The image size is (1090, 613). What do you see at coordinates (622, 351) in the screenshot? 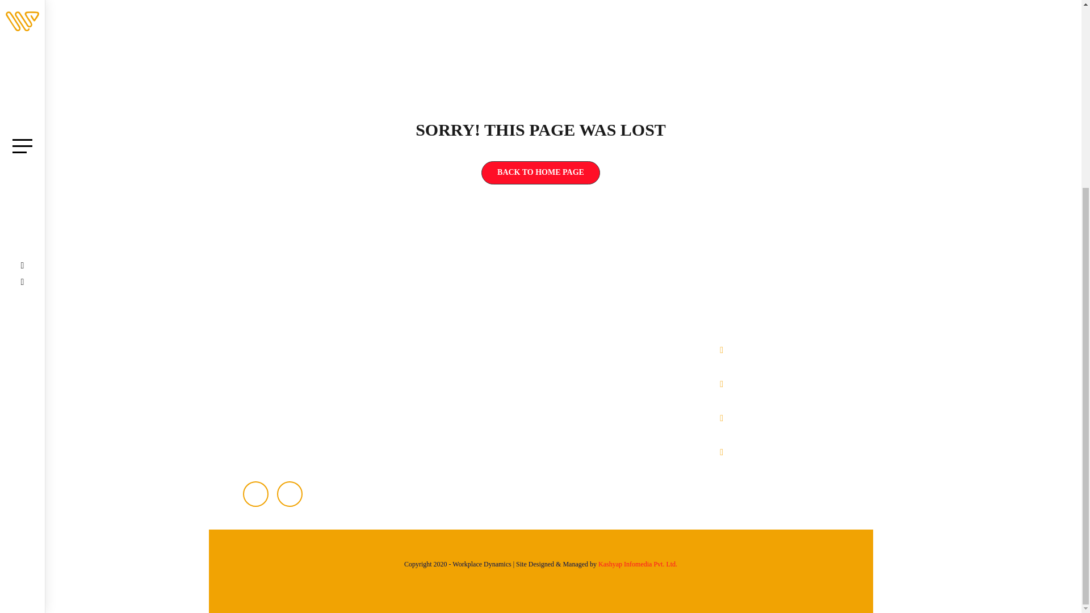
I see `Advisory and Consulting Services` at bounding box center [622, 351].